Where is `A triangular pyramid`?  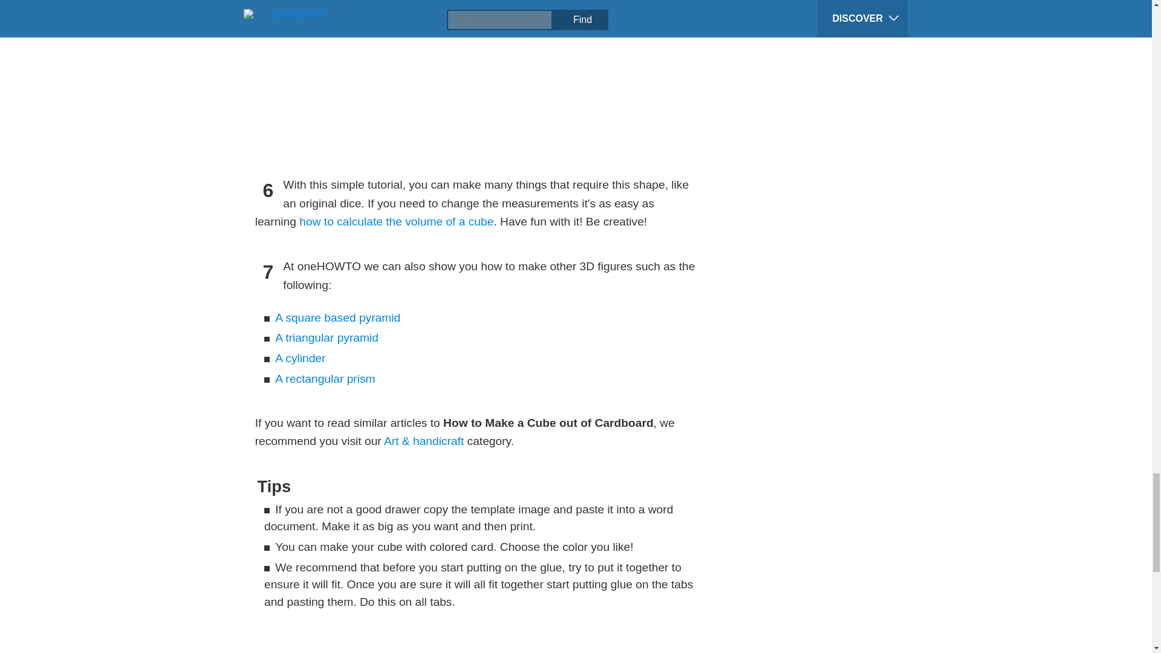
A triangular pyramid is located at coordinates (327, 337).